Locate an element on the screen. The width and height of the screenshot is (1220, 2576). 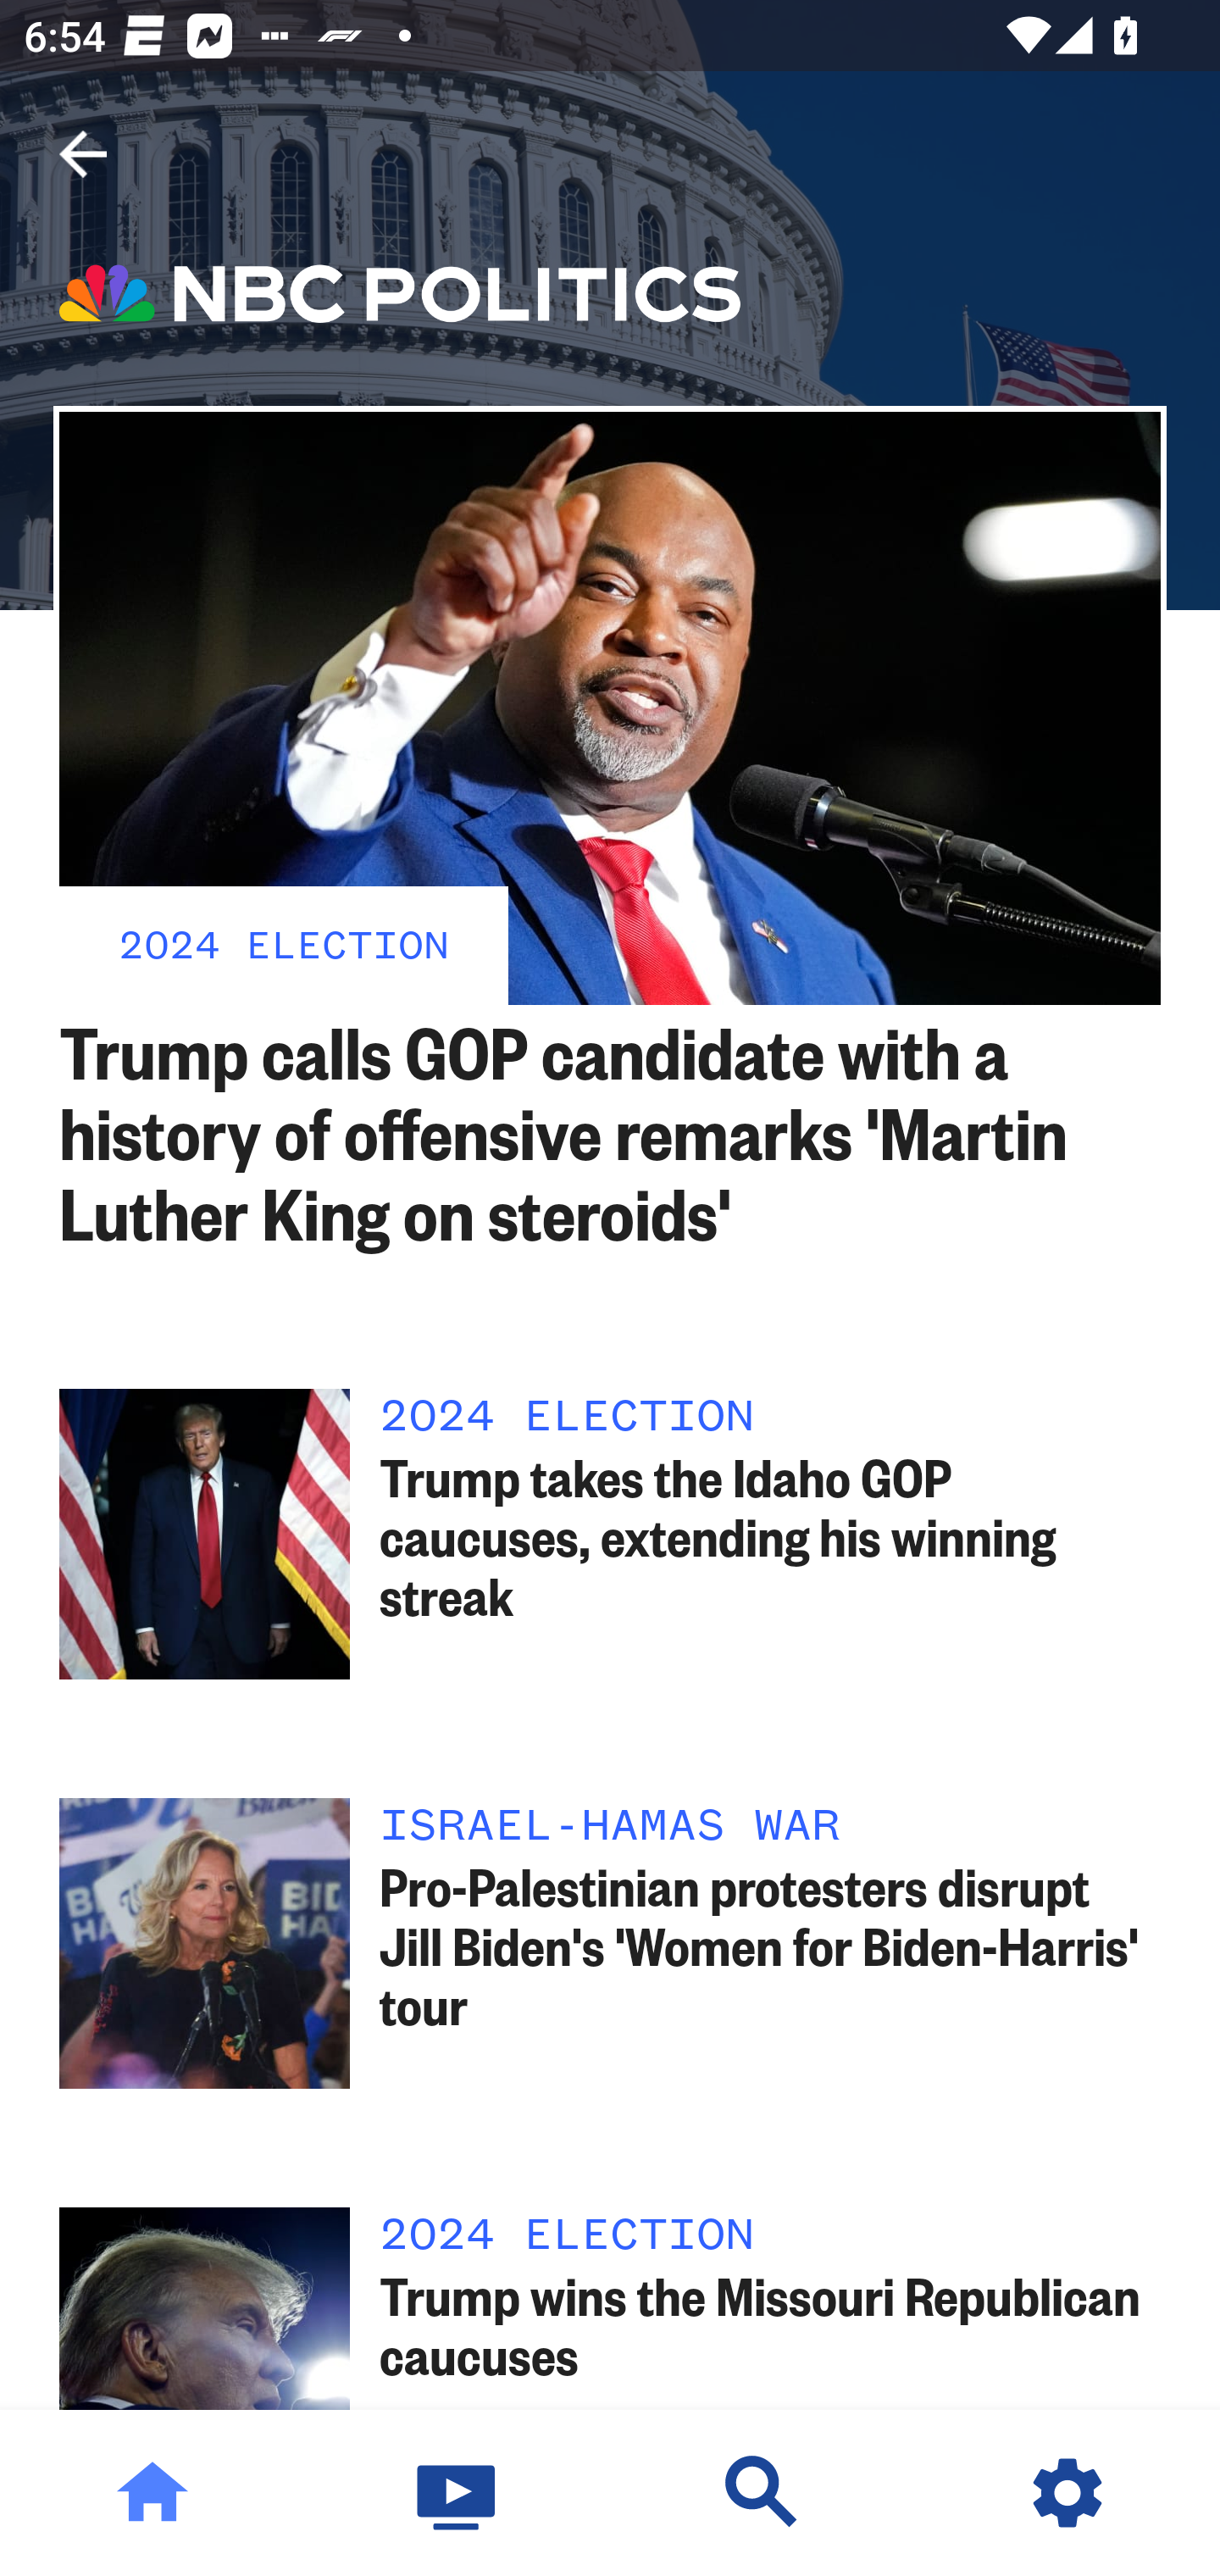
Navigate up is located at coordinates (83, 154).